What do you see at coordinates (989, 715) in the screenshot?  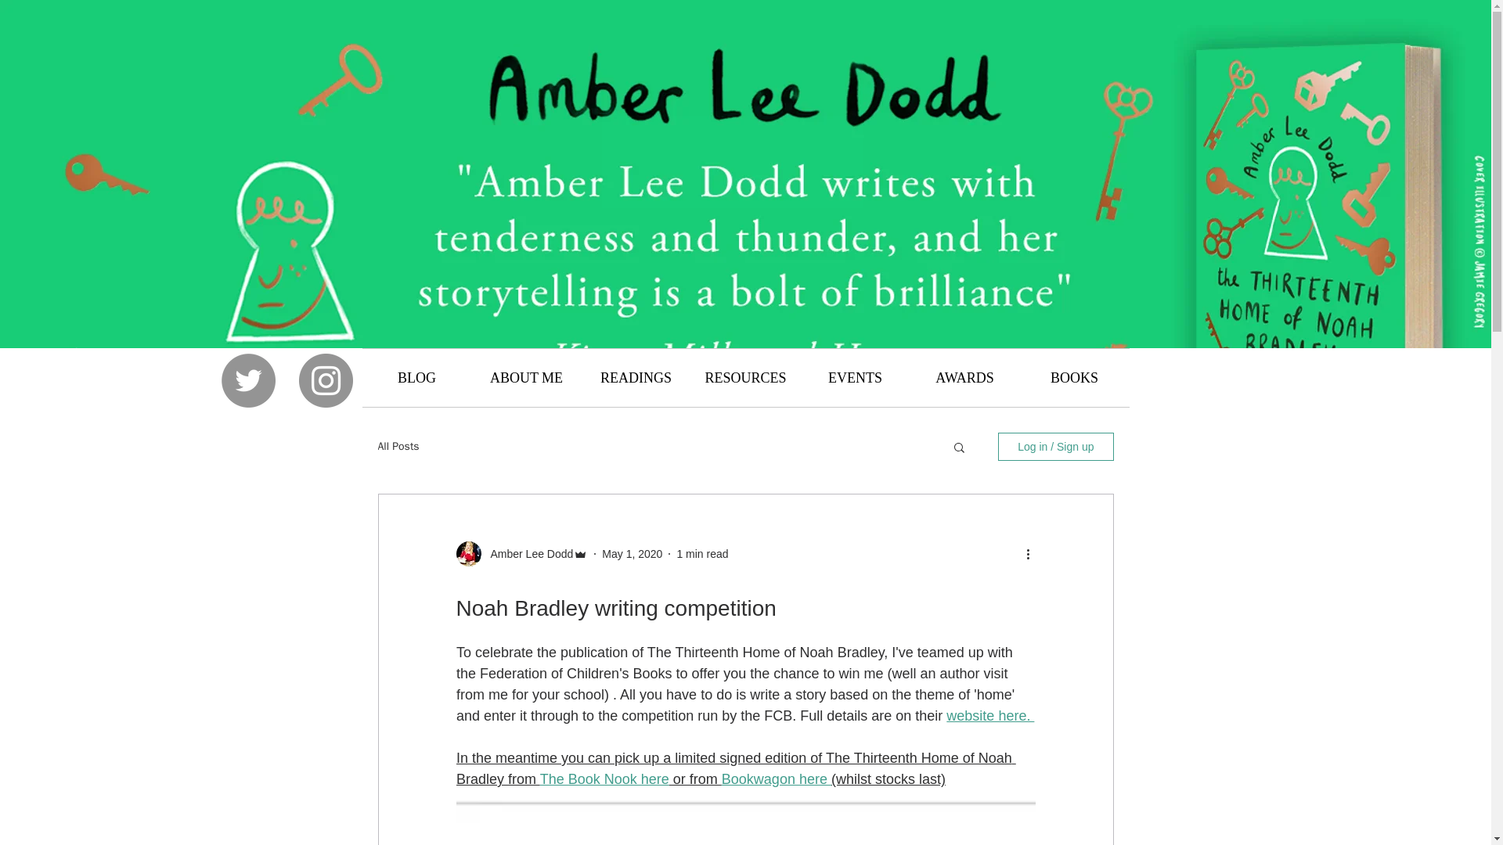 I see `website here. ` at bounding box center [989, 715].